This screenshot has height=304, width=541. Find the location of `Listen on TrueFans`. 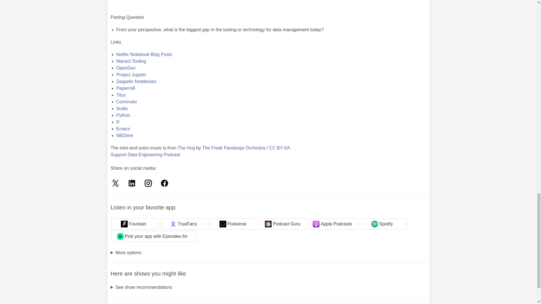

Listen on TrueFans is located at coordinates (184, 224).